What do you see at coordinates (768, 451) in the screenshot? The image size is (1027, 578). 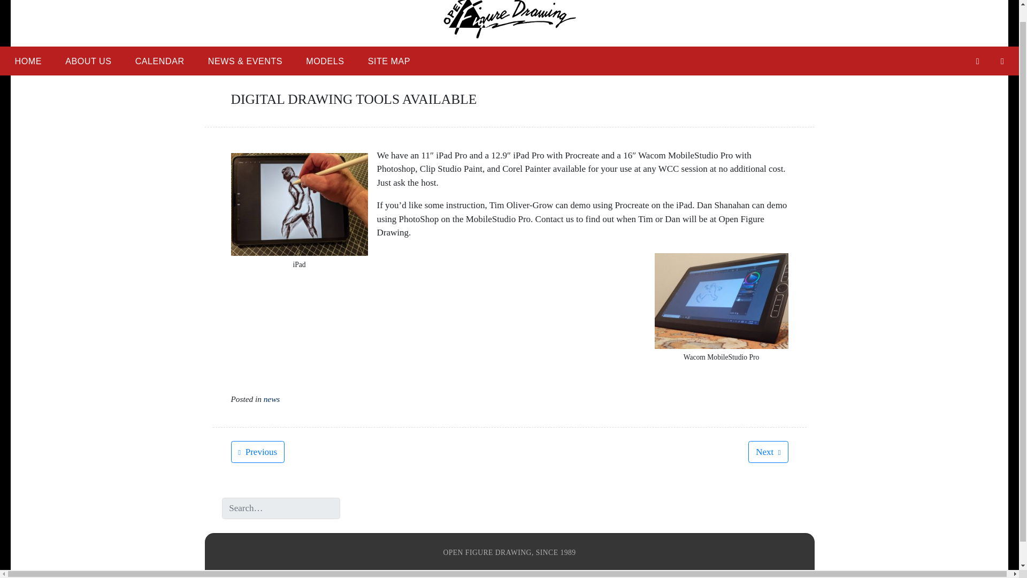 I see `Next` at bounding box center [768, 451].